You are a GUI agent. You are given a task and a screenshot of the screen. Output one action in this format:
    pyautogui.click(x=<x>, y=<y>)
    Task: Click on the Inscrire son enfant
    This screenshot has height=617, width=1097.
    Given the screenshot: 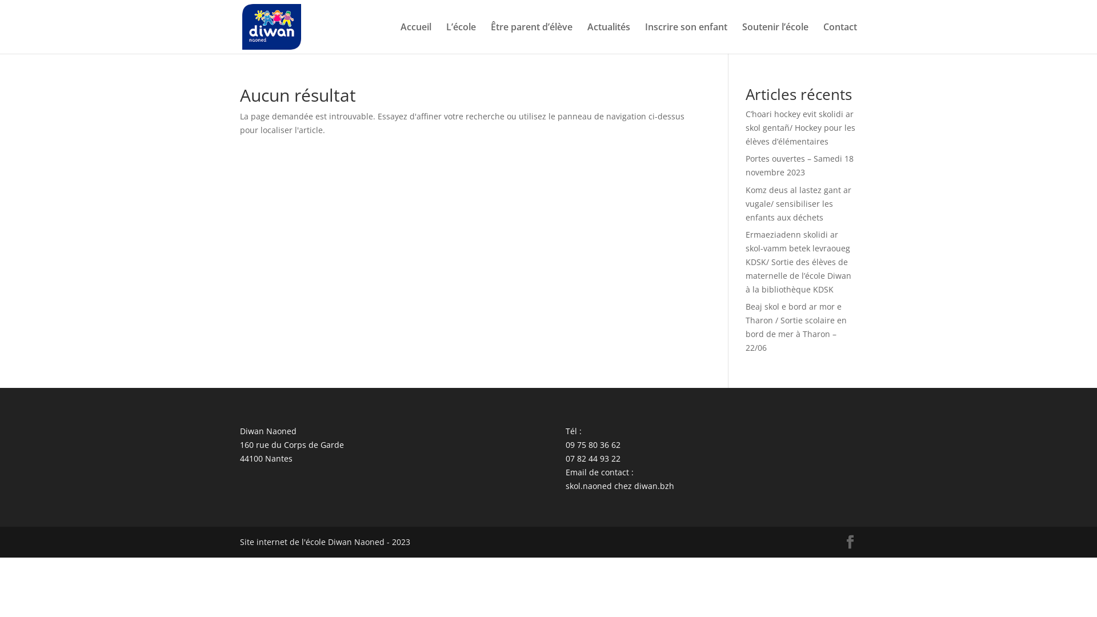 What is the action you would take?
    pyautogui.click(x=686, y=38)
    